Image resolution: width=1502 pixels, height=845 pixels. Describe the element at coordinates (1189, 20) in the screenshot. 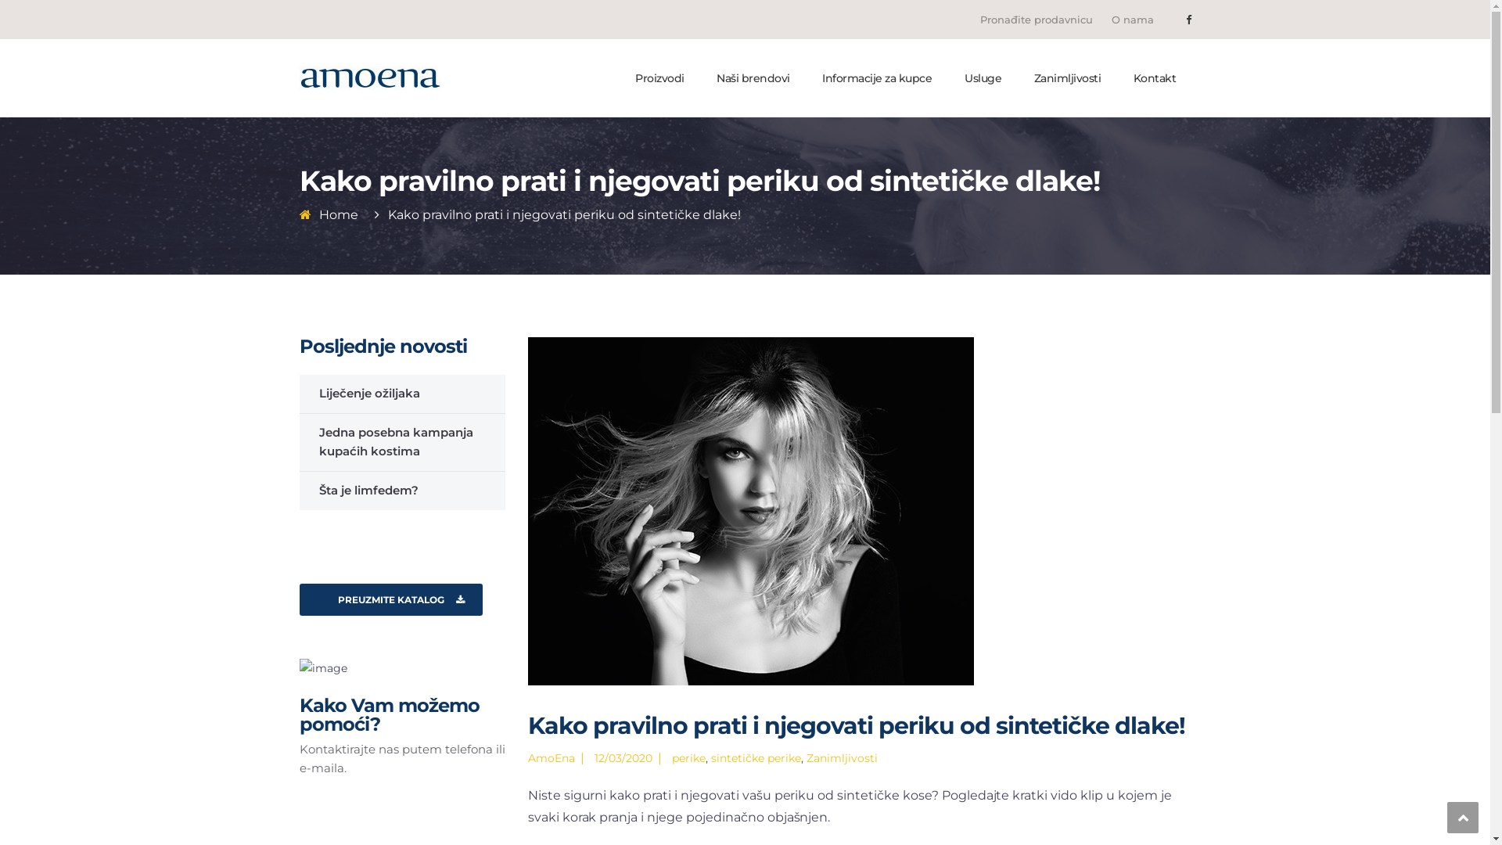

I see `https://www.facebook.com/amoenabh` at that location.